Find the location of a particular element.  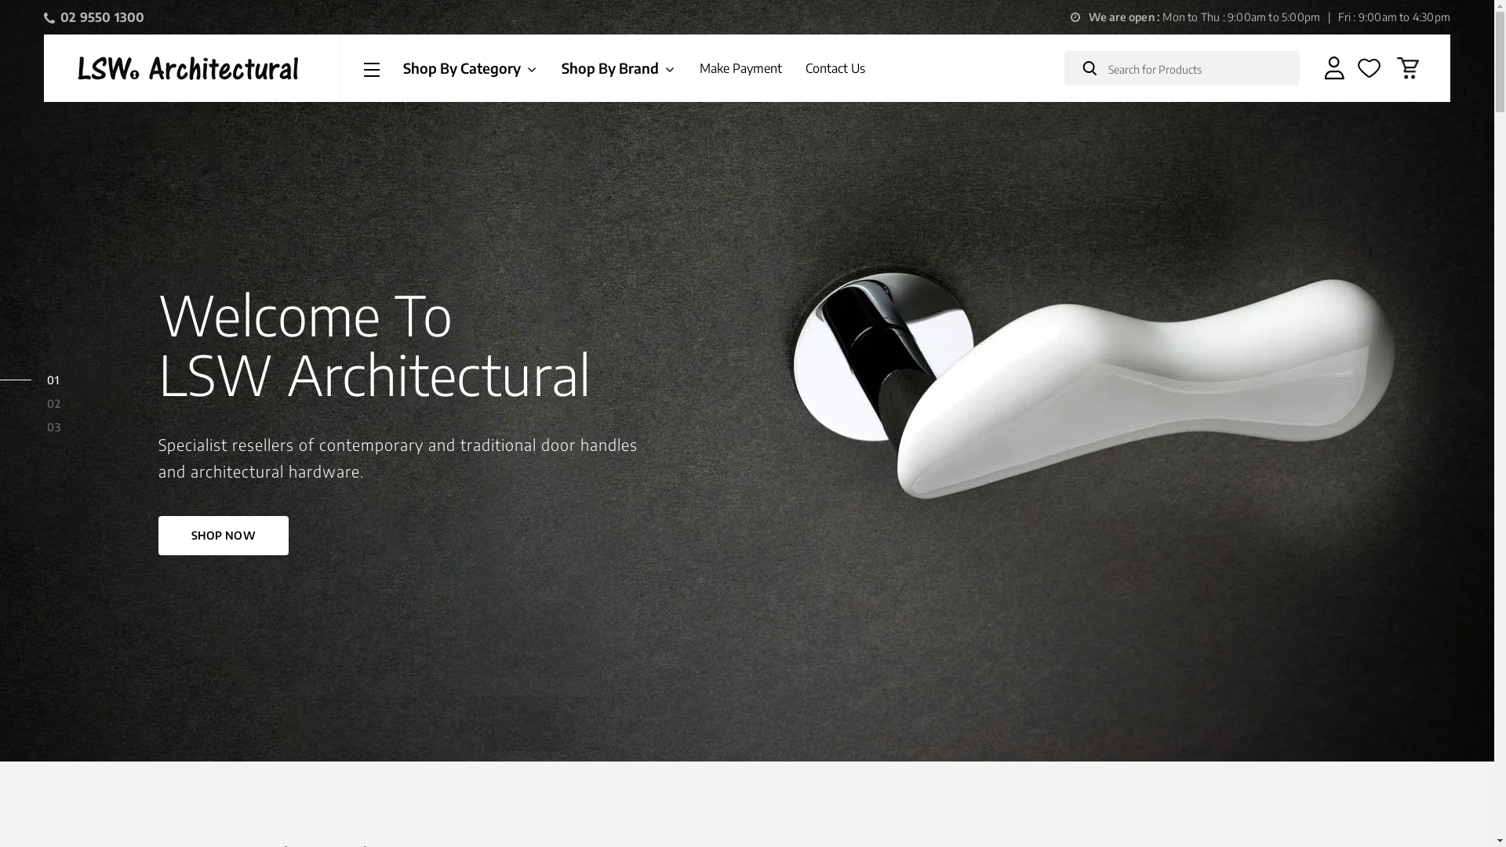

Make Payment is located at coordinates (740, 68).